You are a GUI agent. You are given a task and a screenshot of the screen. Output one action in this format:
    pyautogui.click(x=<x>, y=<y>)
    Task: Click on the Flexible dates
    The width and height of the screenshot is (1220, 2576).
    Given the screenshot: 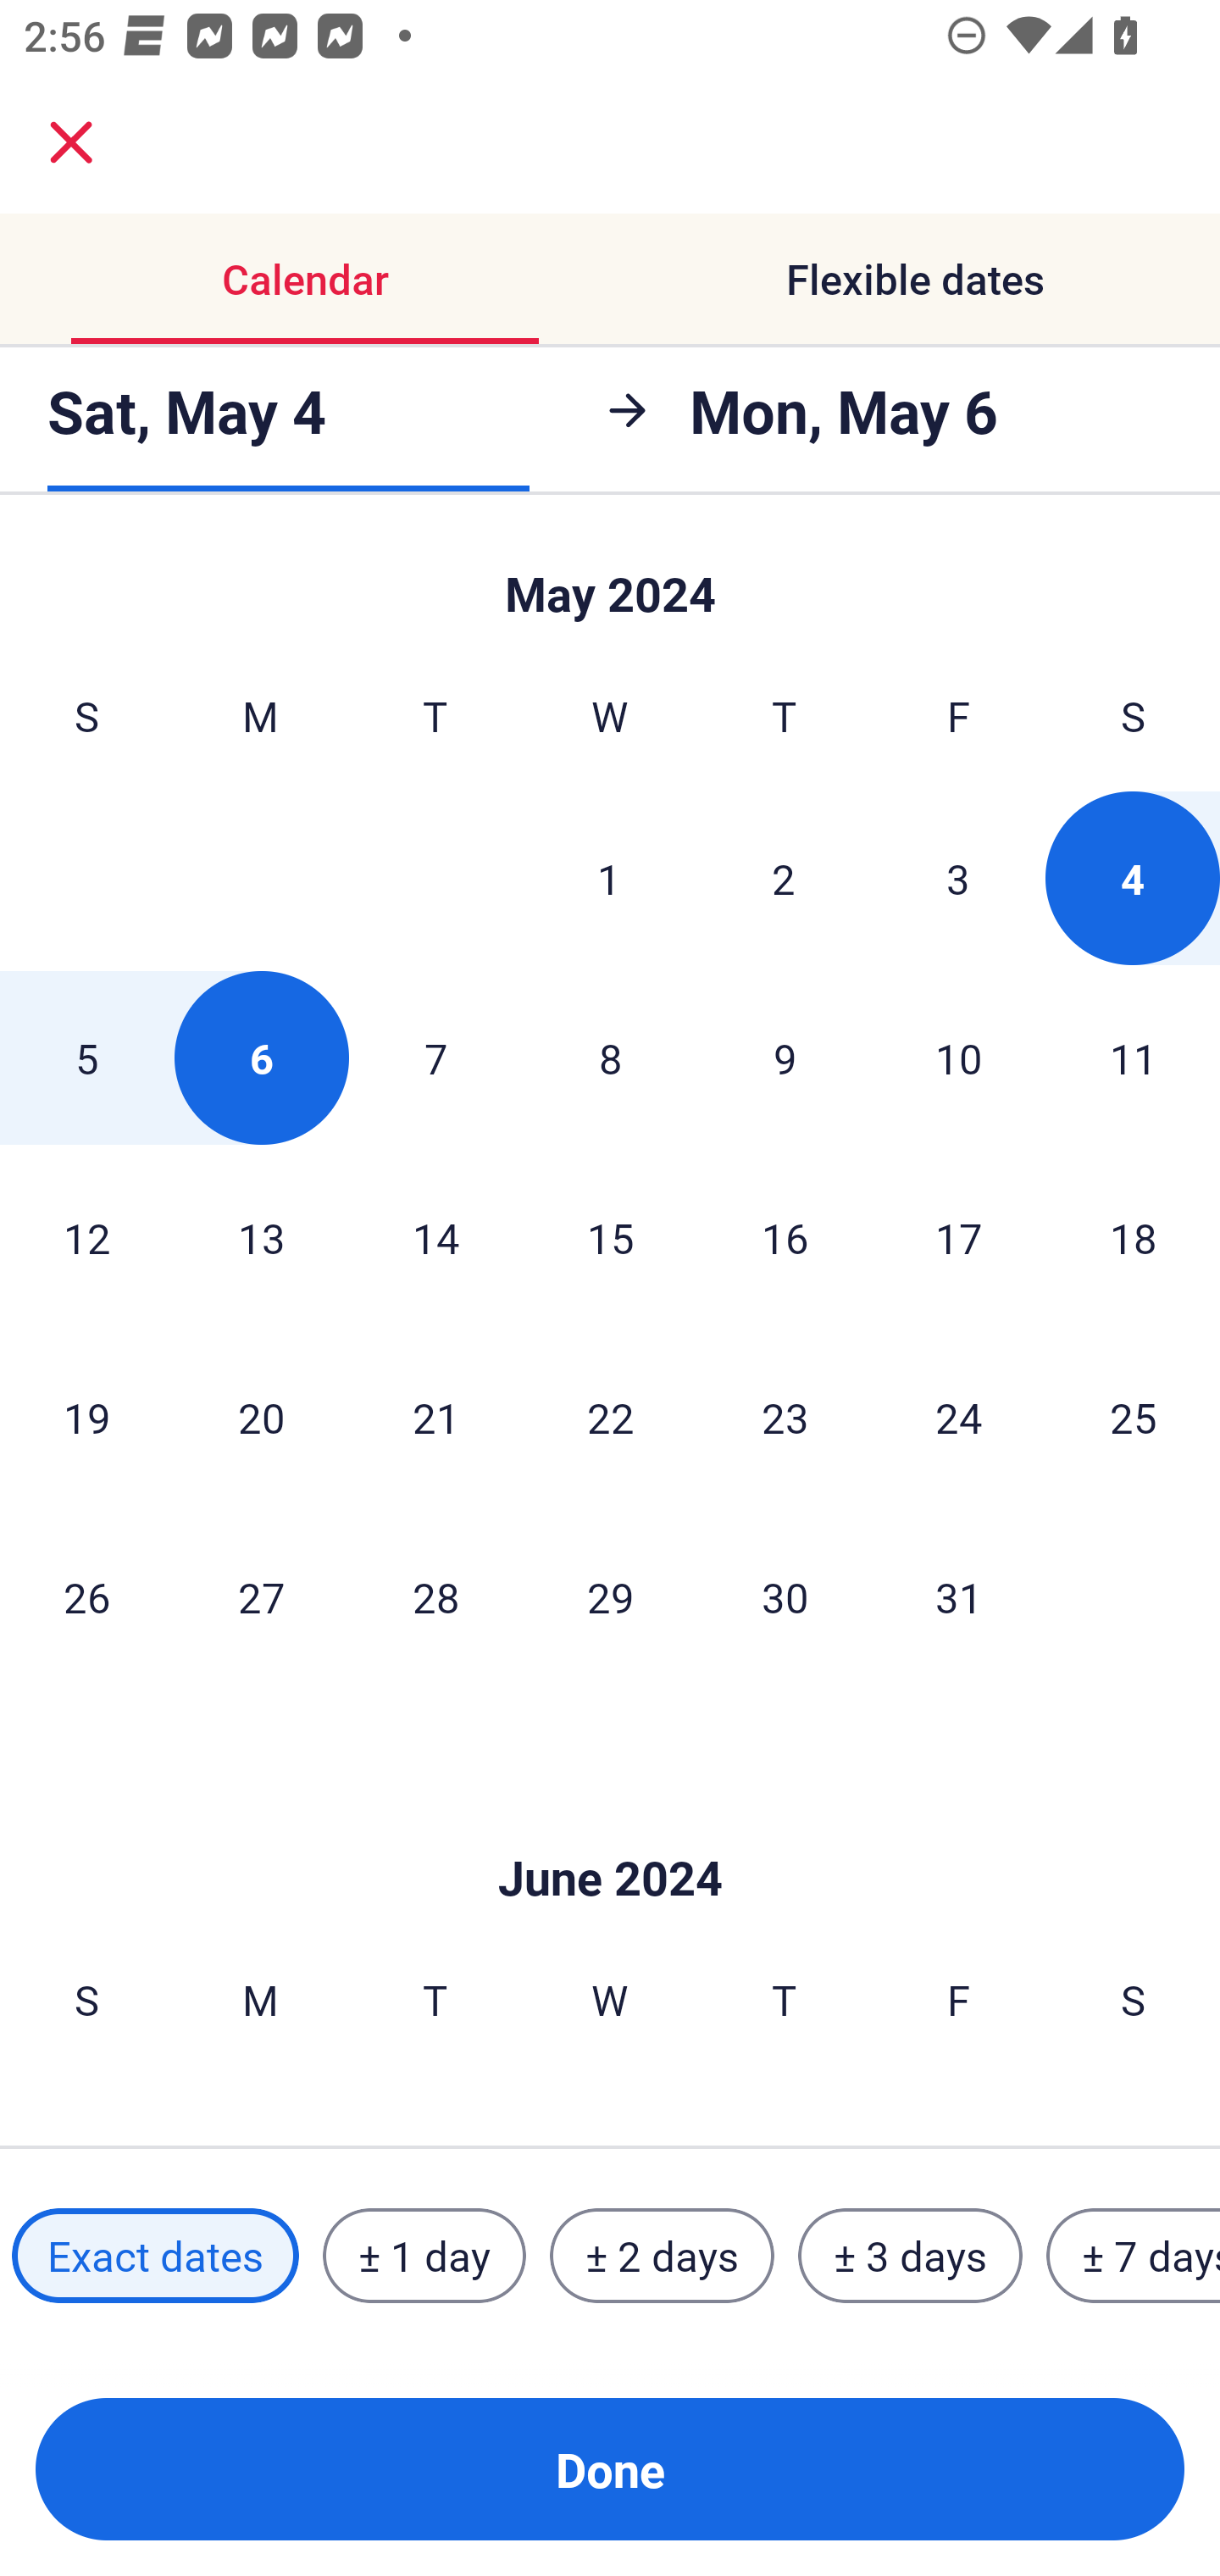 What is the action you would take?
    pyautogui.click(x=915, y=280)
    